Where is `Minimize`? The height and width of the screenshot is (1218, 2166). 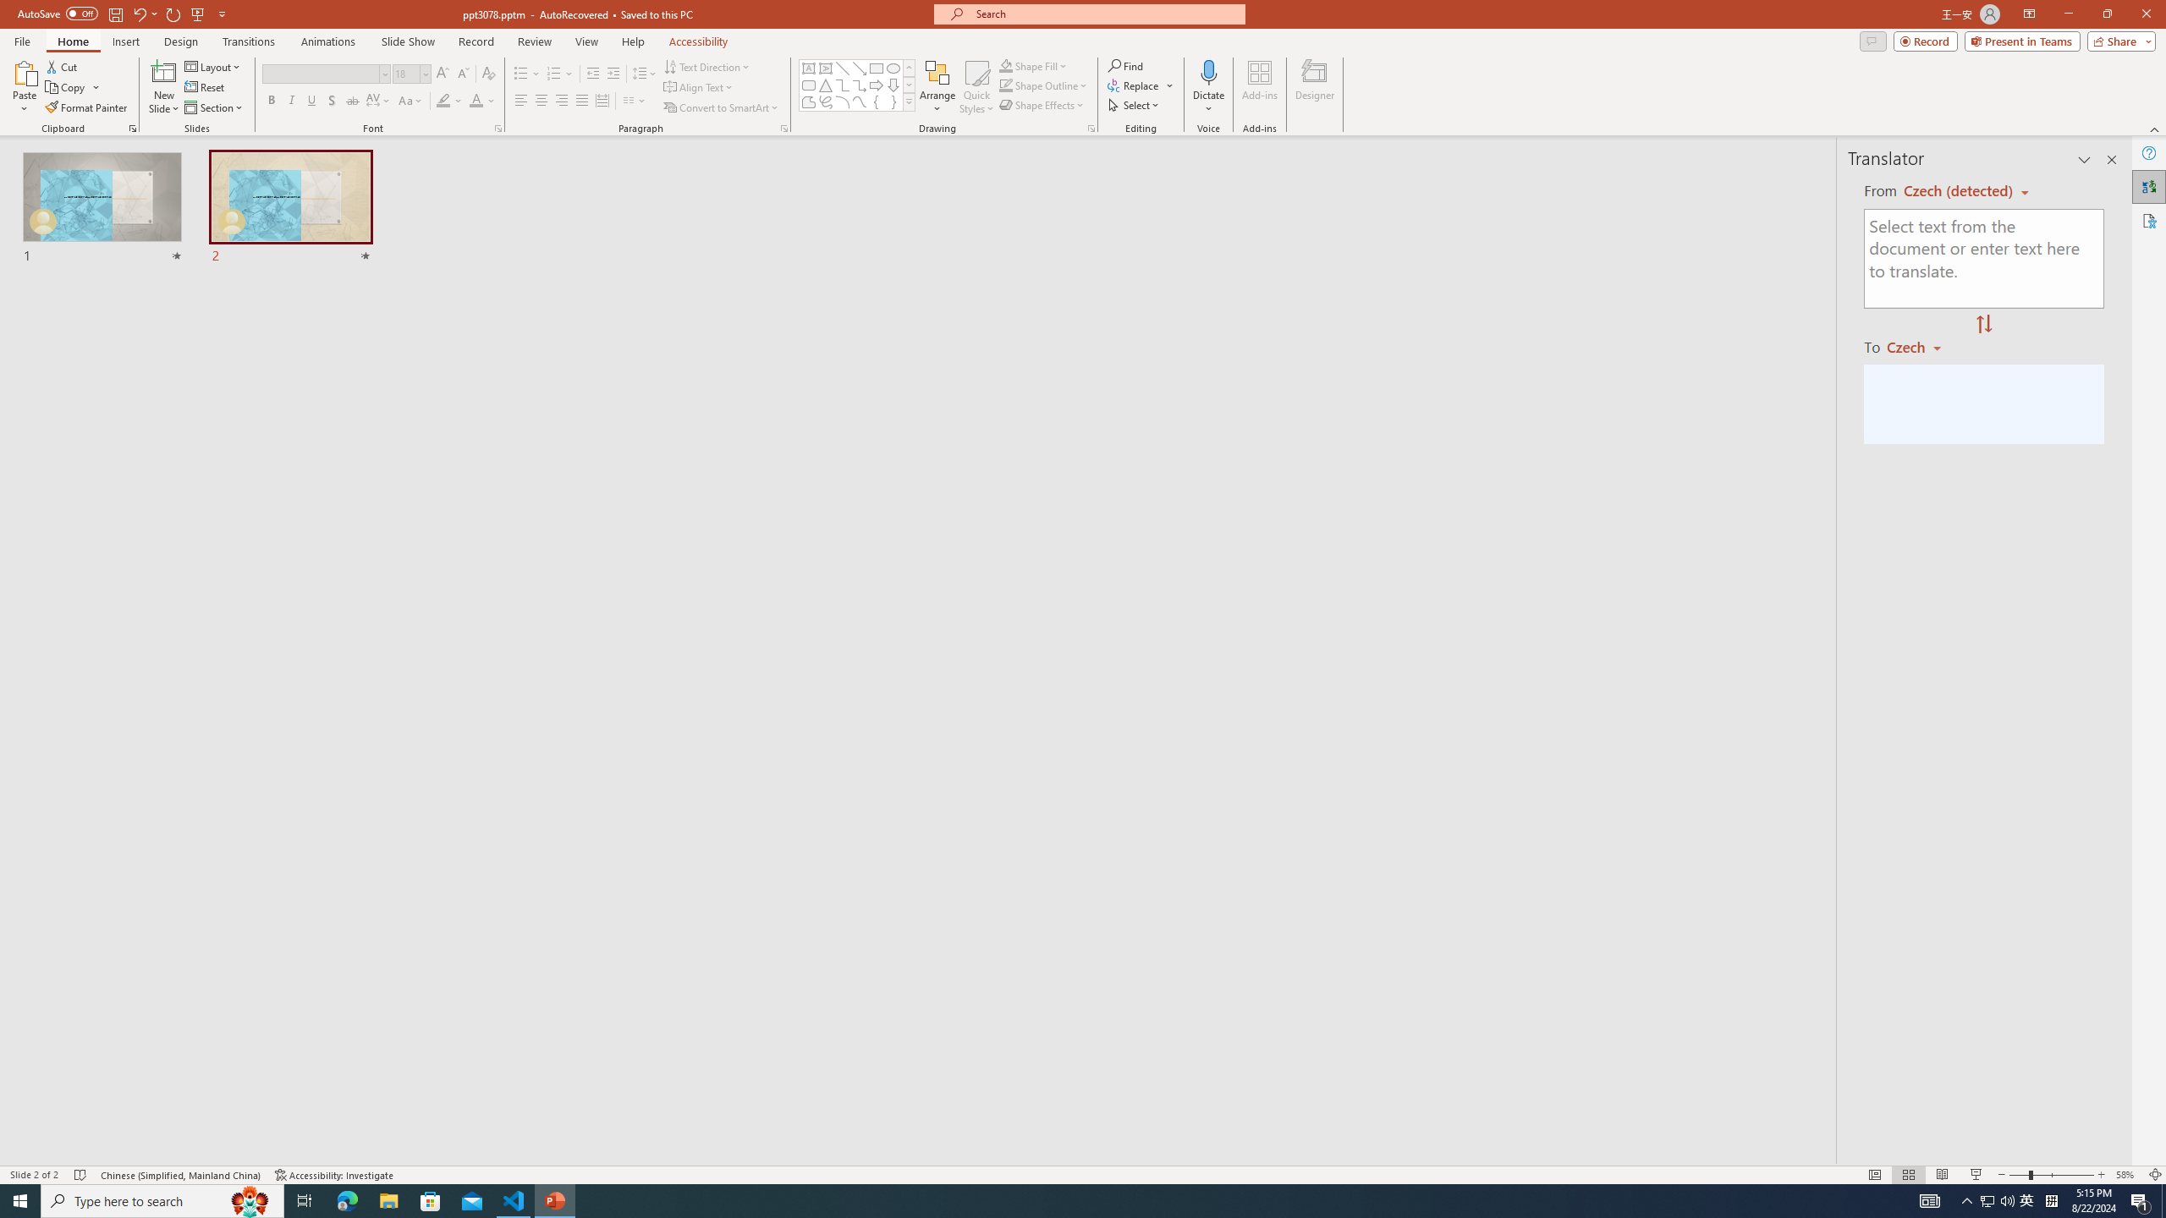
Minimize is located at coordinates (2068, 14).